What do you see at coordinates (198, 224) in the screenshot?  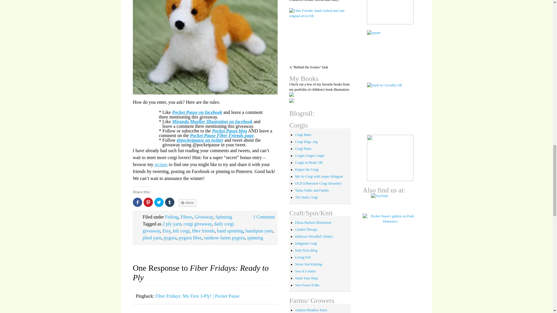 I see `corgi giveaway` at bounding box center [198, 224].